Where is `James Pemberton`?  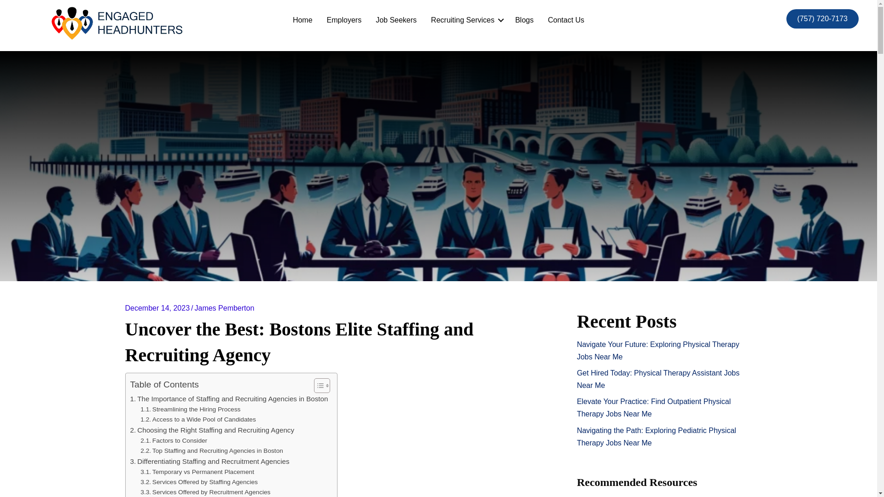 James Pemberton is located at coordinates (224, 307).